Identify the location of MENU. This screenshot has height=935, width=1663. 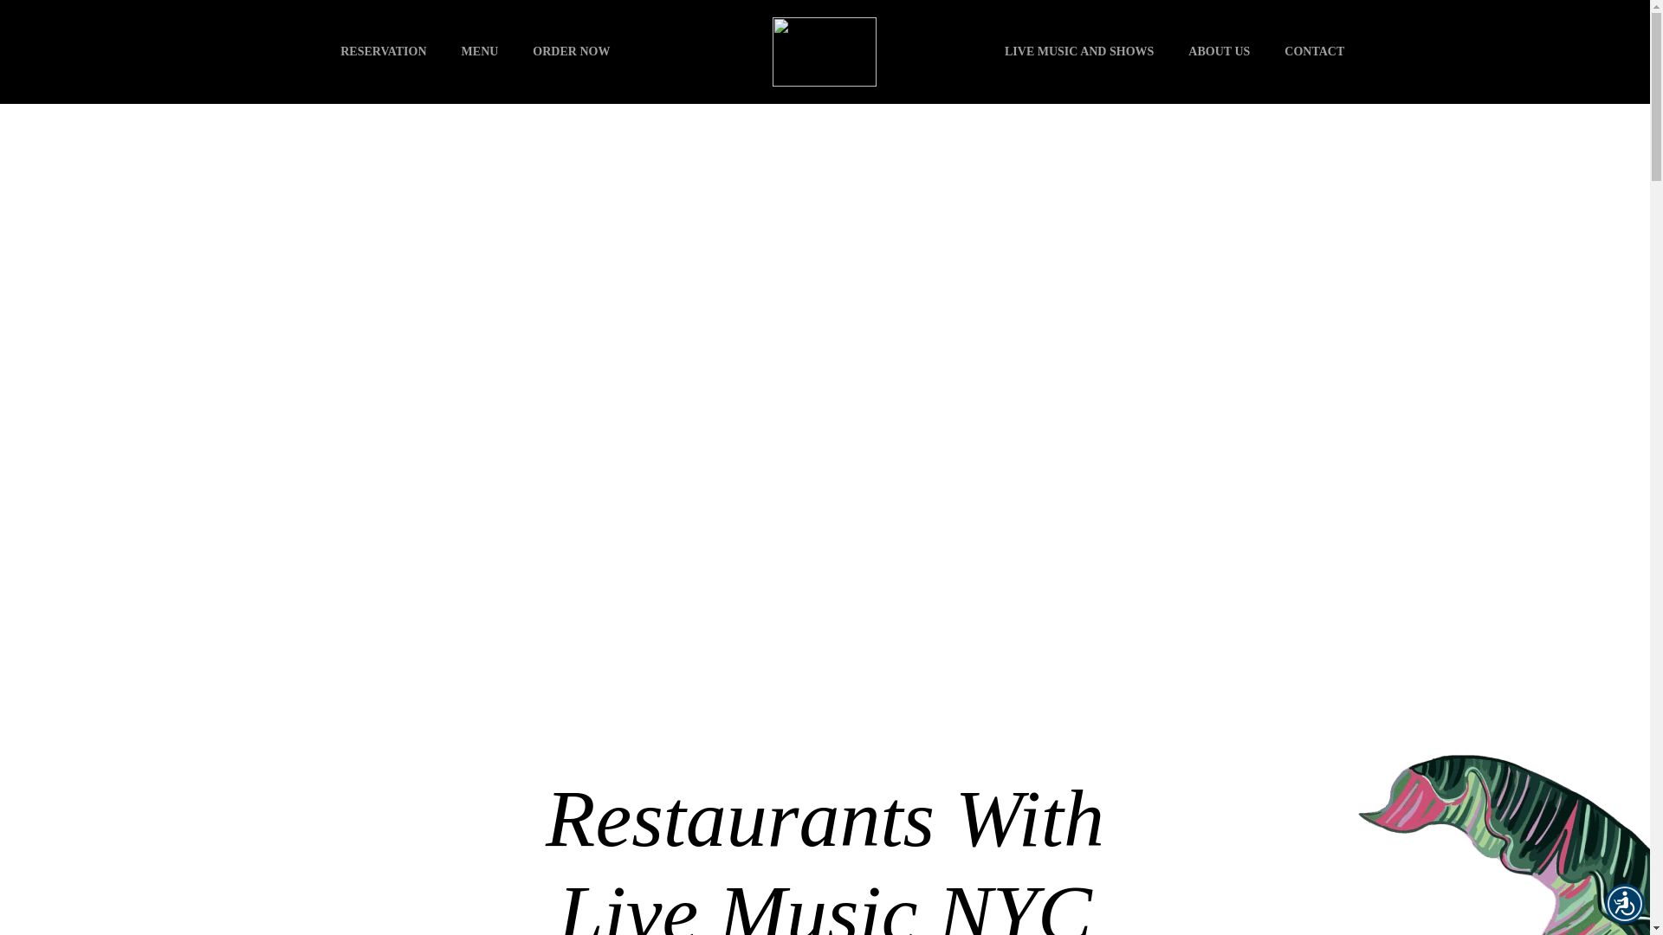
(480, 52).